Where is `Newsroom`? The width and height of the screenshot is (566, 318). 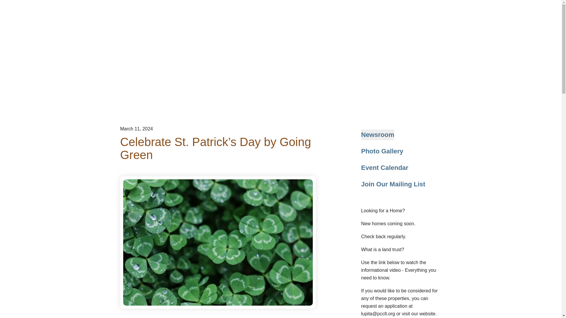 Newsroom is located at coordinates (377, 135).